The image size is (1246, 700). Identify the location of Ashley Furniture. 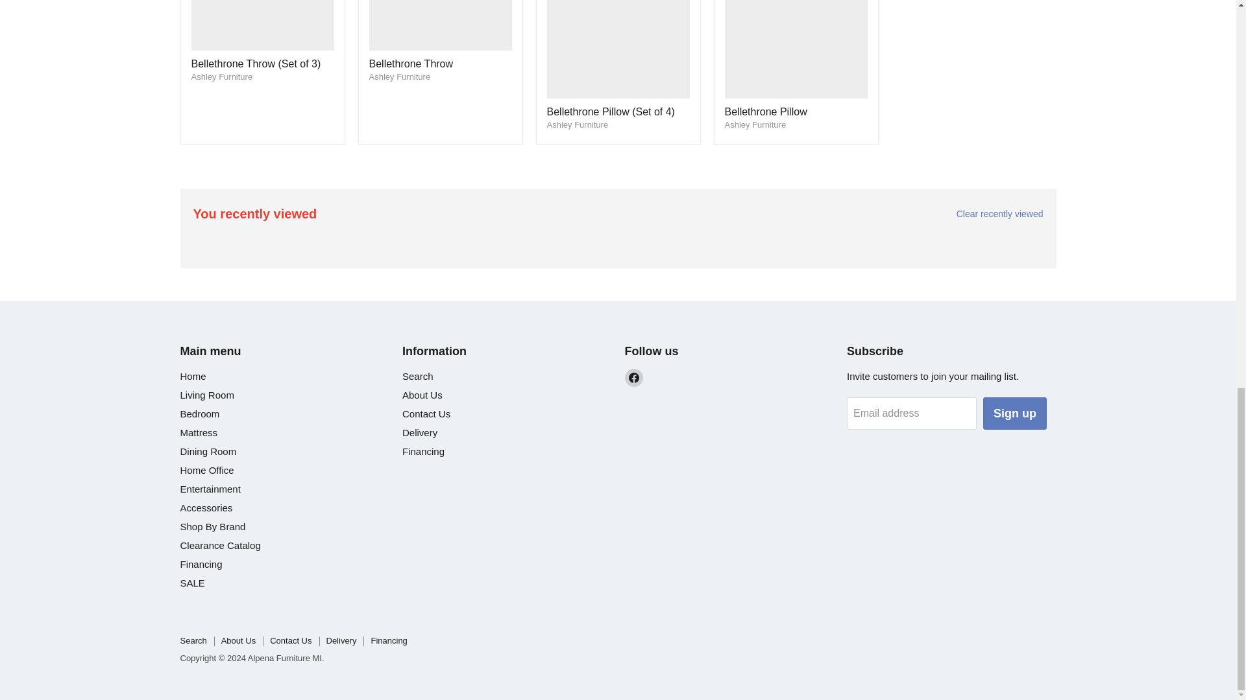
(577, 124).